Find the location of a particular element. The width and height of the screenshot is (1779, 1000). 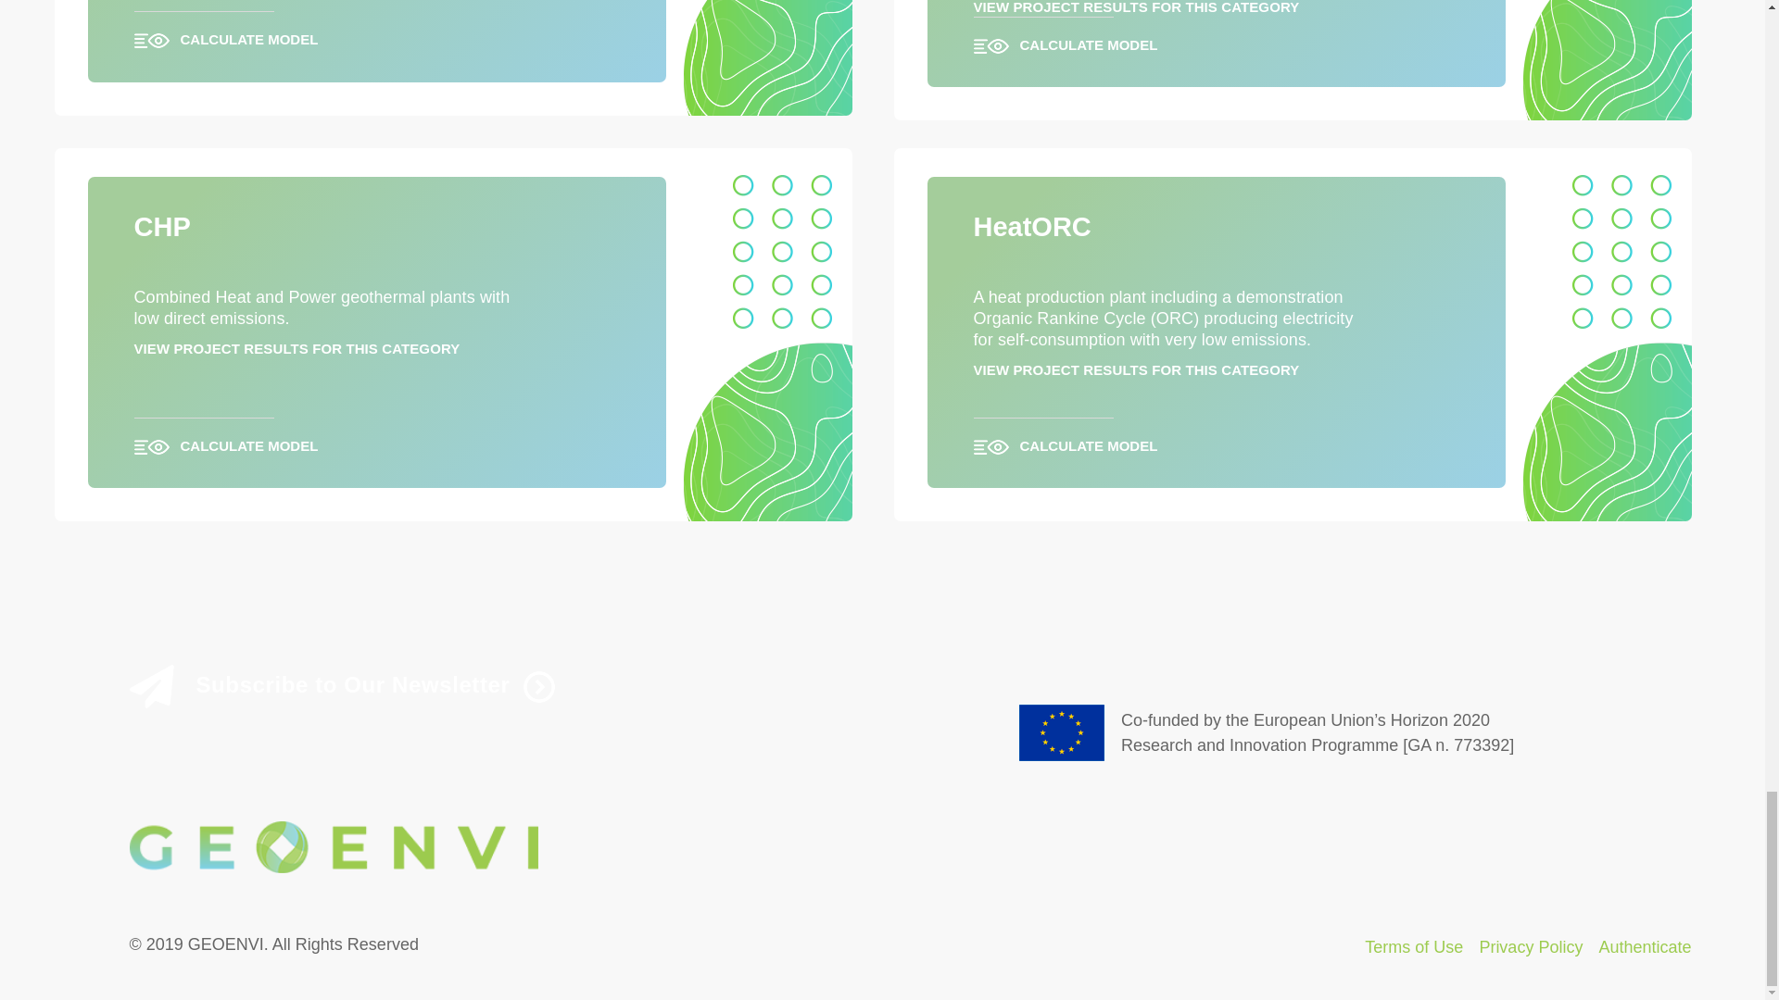

Subscribe to Our Newsletter is located at coordinates (500, 686).